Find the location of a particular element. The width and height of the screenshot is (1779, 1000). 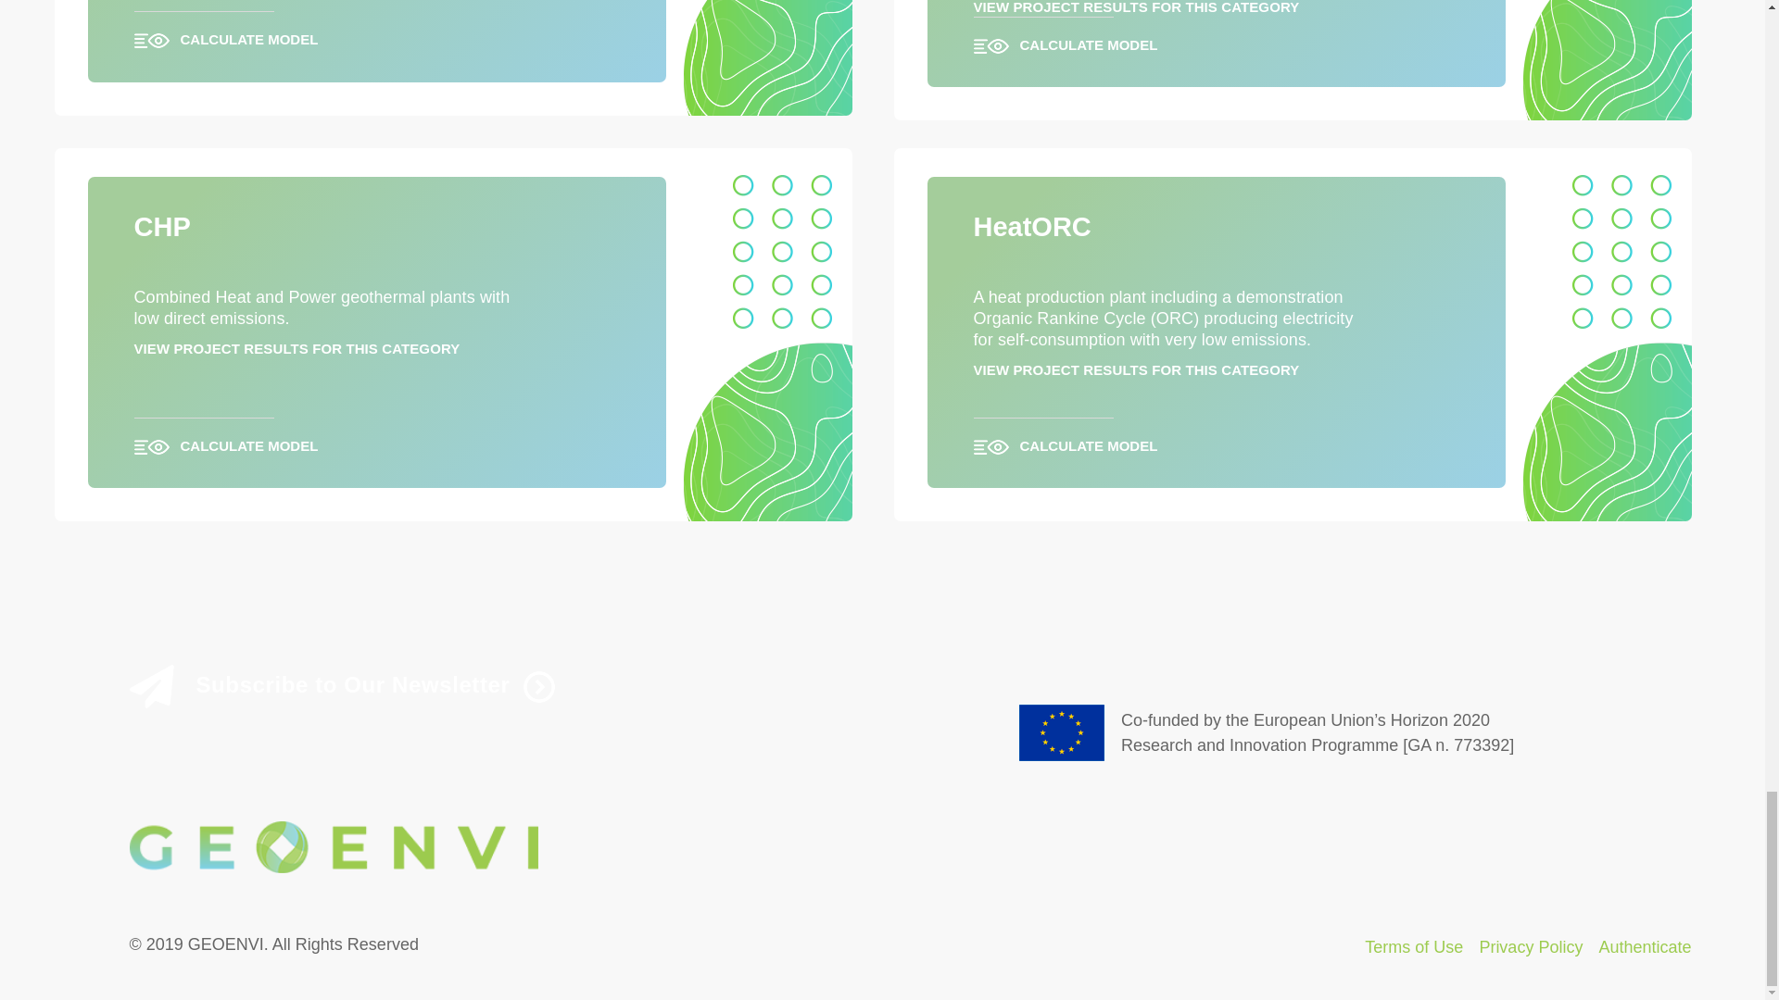

Subscribe to Our Newsletter is located at coordinates (500, 686).